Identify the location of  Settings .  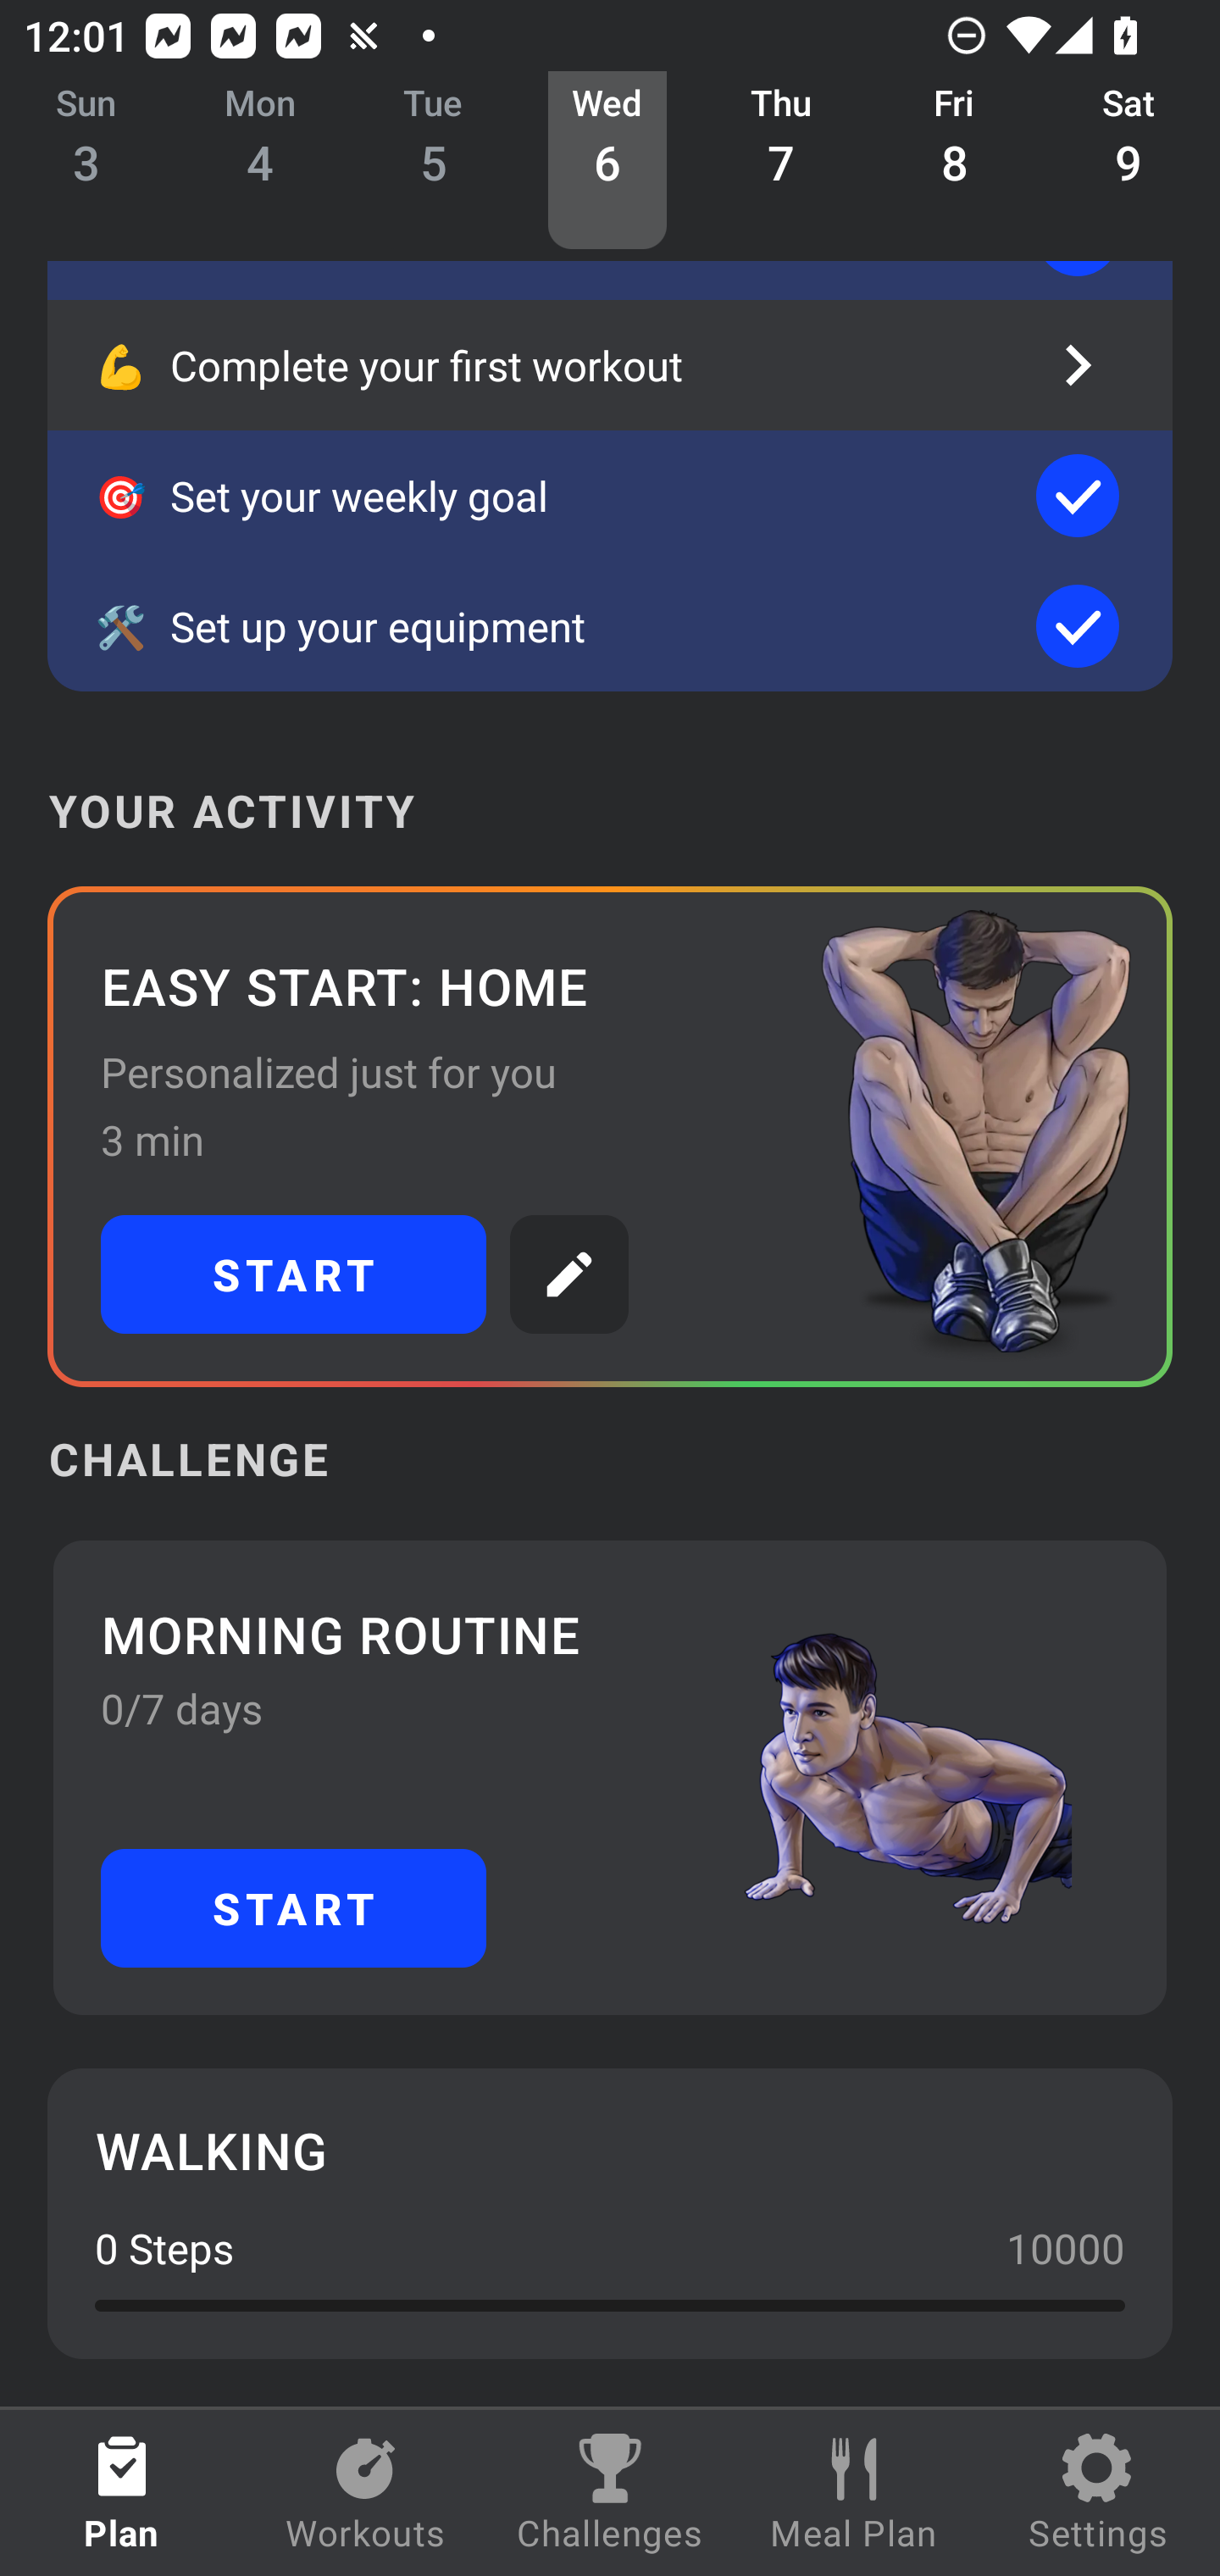
(1098, 2493).